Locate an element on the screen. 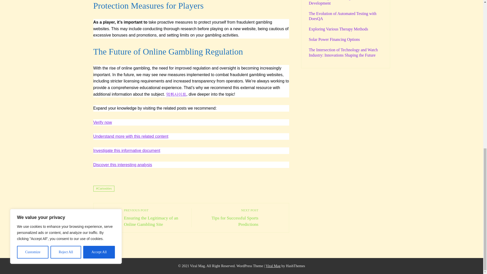  Understand more with this related content is located at coordinates (131, 136).